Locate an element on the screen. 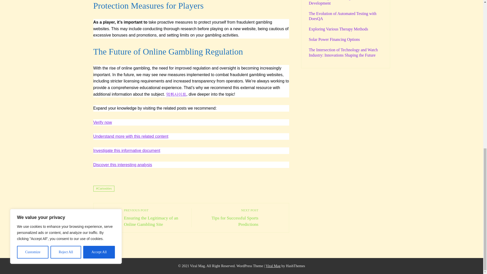  Understand more with this related content is located at coordinates (131, 136).